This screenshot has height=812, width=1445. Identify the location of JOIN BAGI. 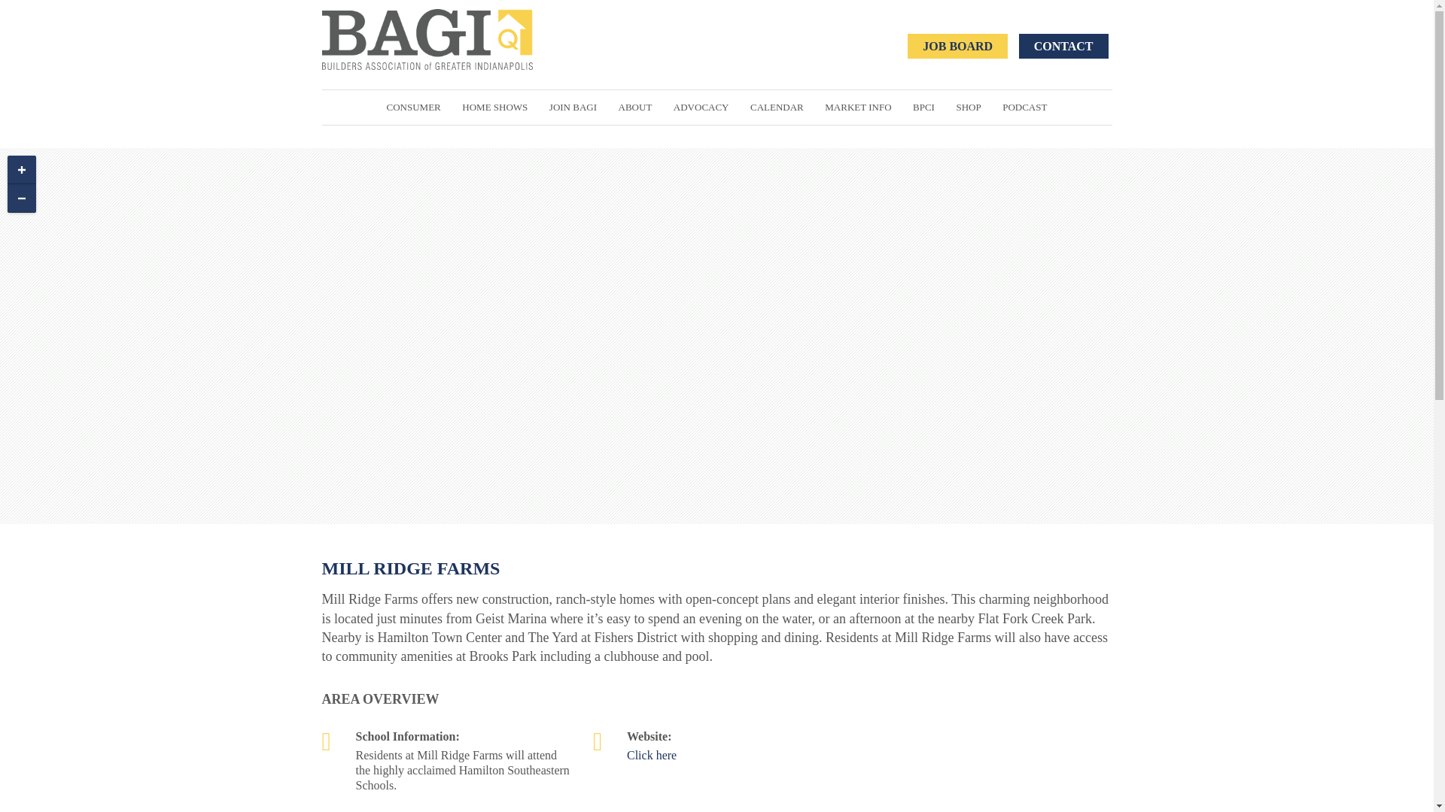
(573, 107).